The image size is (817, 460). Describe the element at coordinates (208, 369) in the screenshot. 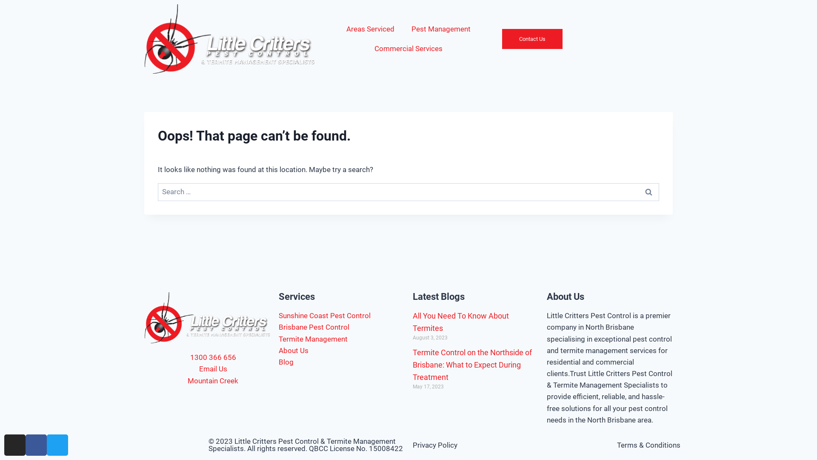

I see `Email Us` at that location.